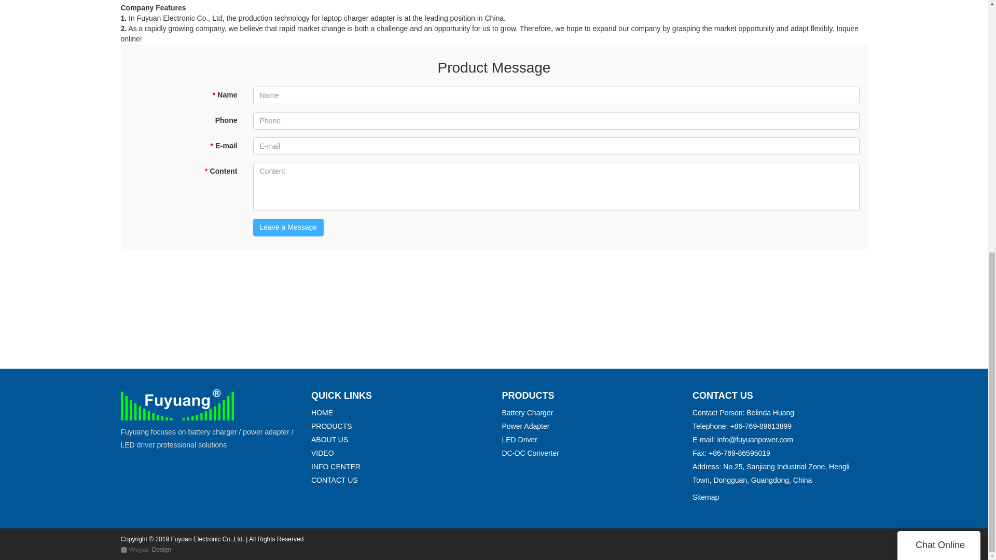  Describe the element at coordinates (329, 440) in the screenshot. I see `ABOUT US` at that location.